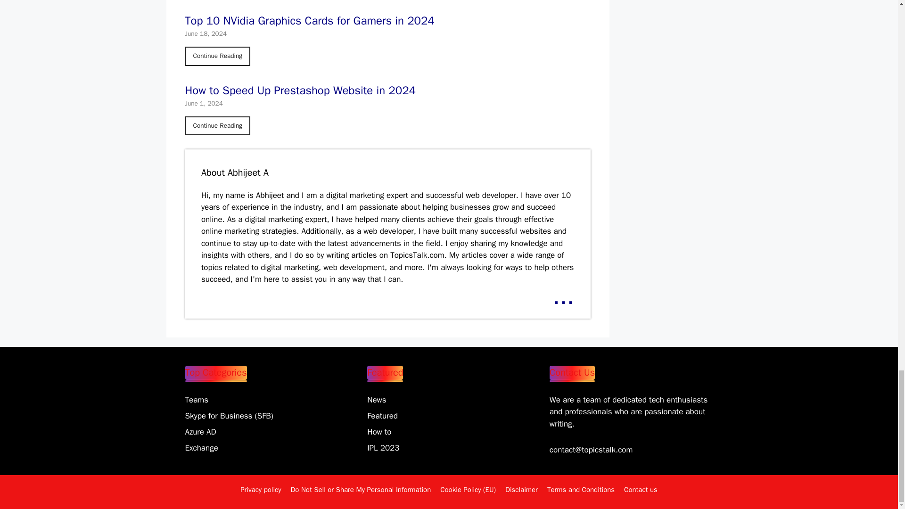 This screenshot has width=905, height=509. Describe the element at coordinates (204, 103) in the screenshot. I see `12:46 pm` at that location.